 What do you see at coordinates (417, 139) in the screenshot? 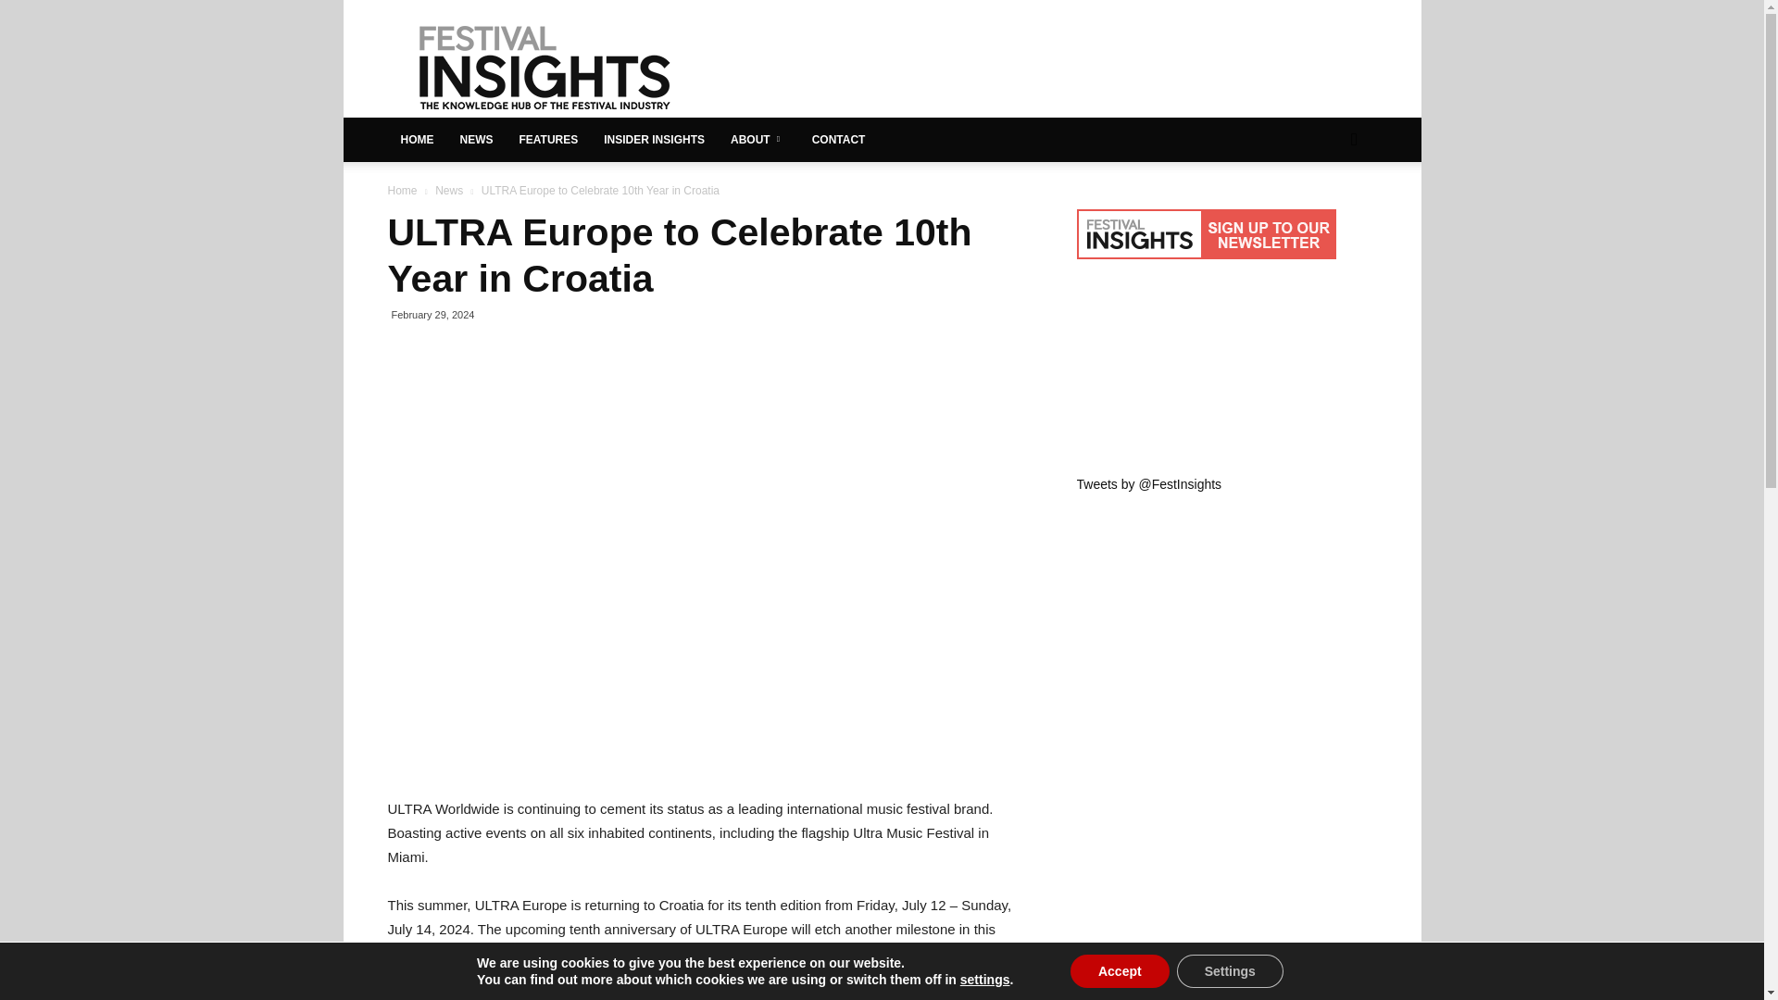
I see `HOME` at bounding box center [417, 139].